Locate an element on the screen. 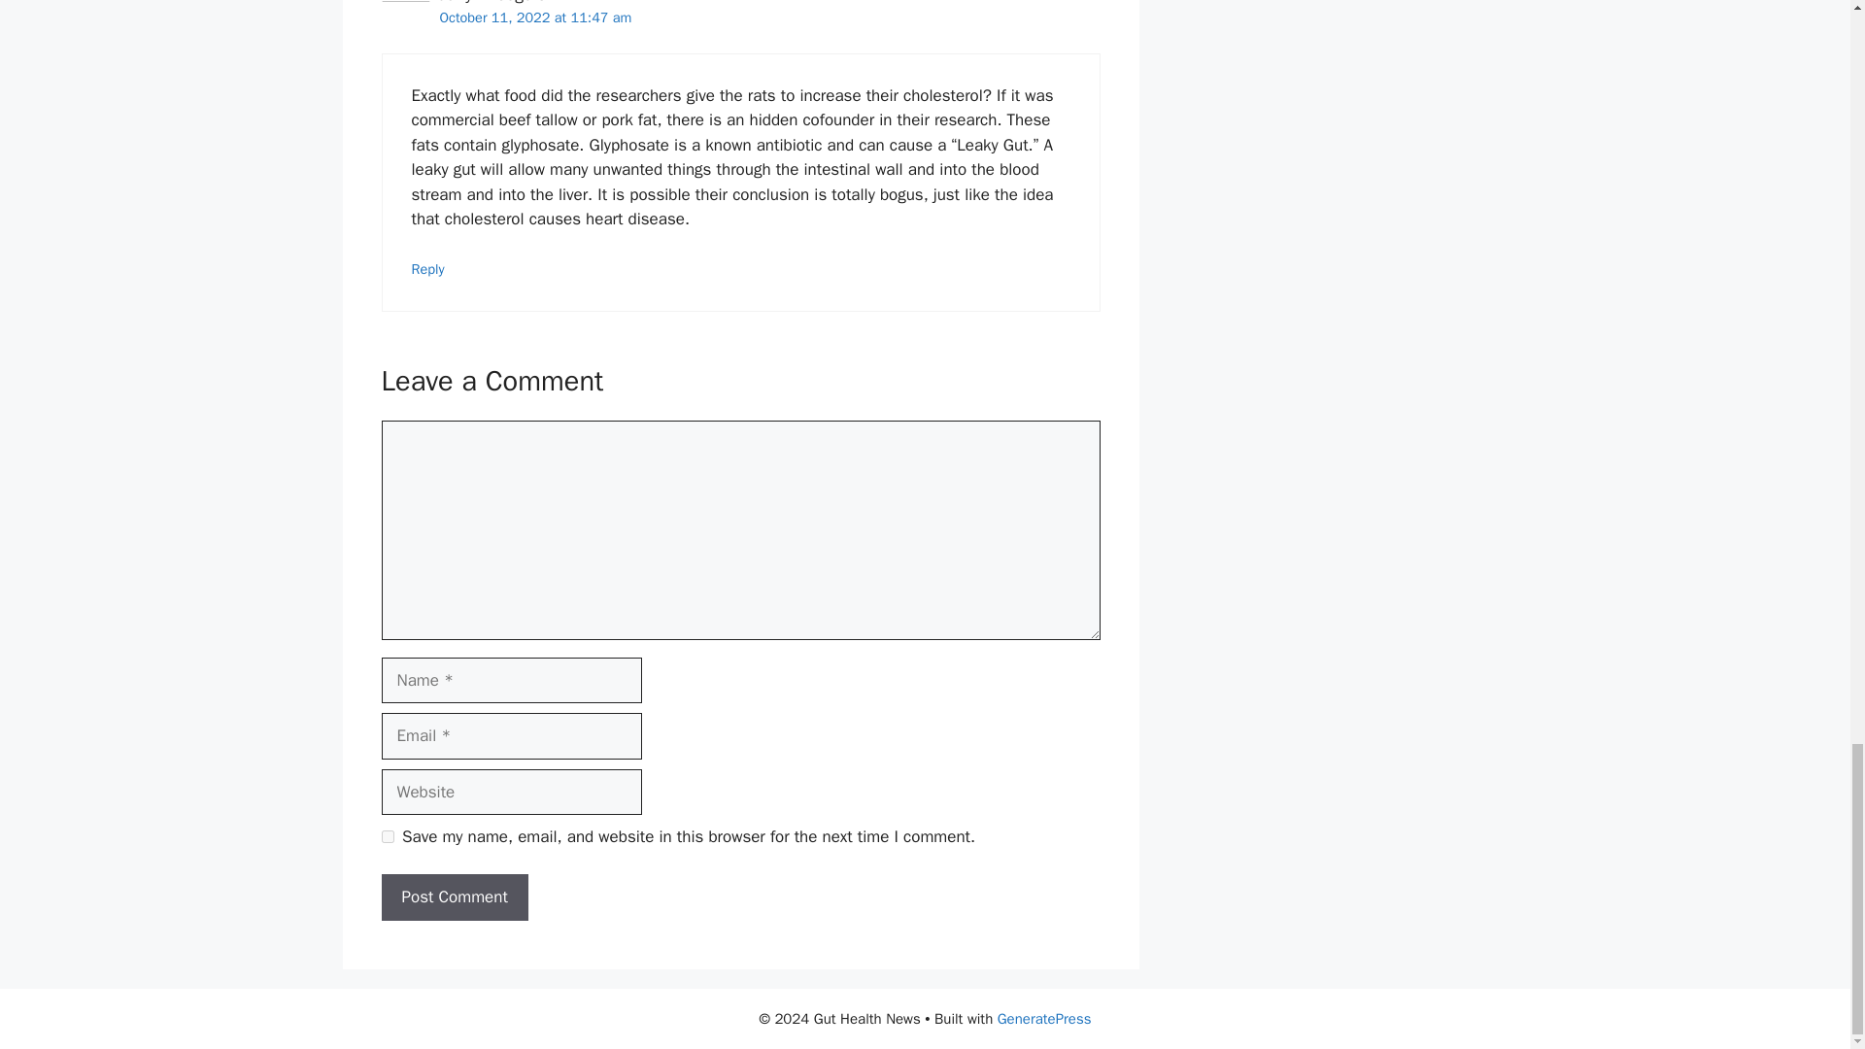  Post Comment is located at coordinates (454, 897).